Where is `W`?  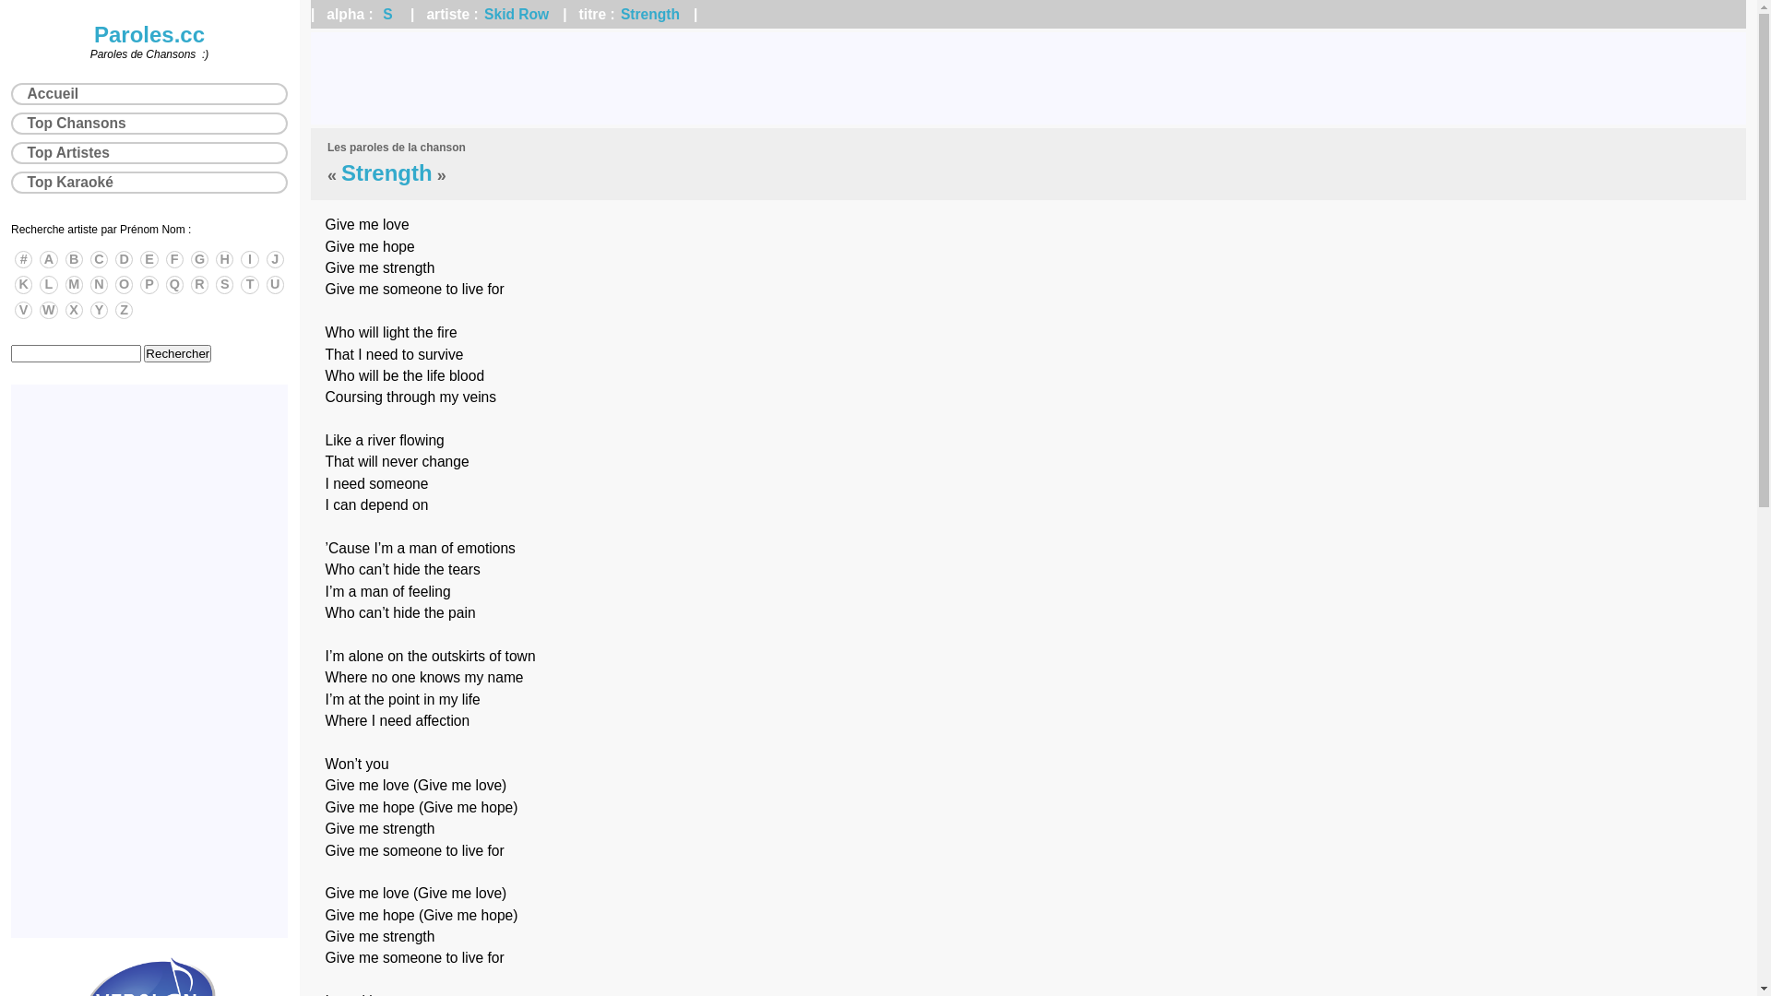 W is located at coordinates (48, 310).